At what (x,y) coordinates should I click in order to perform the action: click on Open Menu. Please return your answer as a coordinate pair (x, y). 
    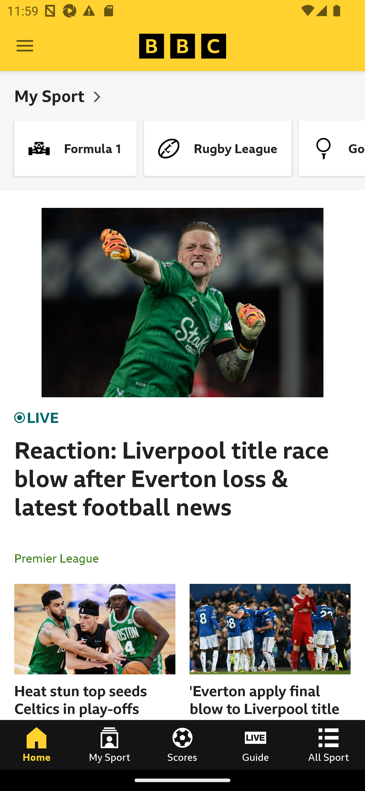
    Looking at the image, I should click on (25, 46).